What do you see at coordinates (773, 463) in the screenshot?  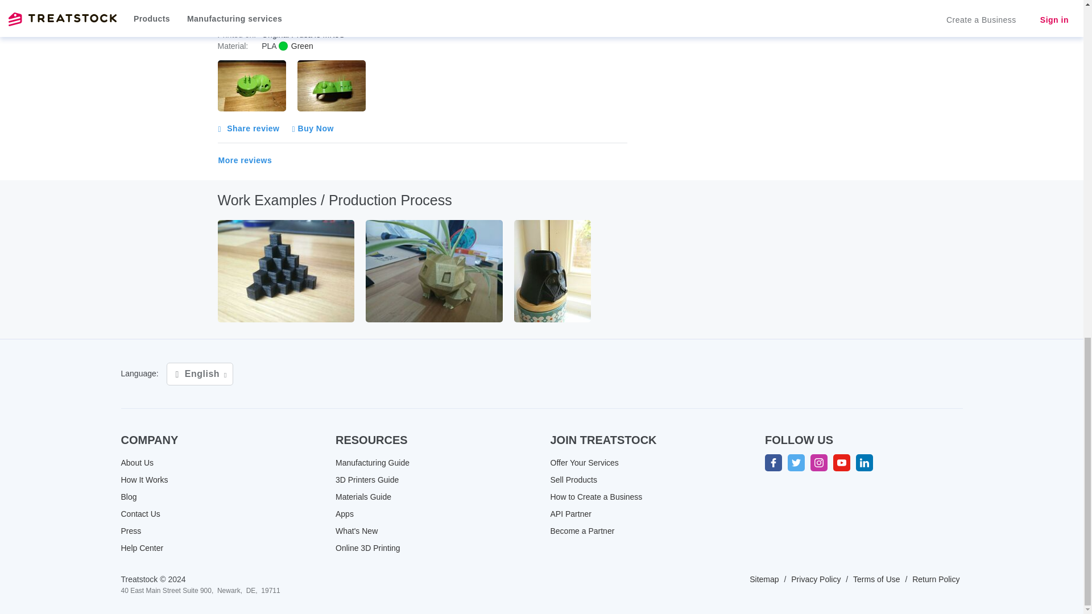 I see `Facebook` at bounding box center [773, 463].